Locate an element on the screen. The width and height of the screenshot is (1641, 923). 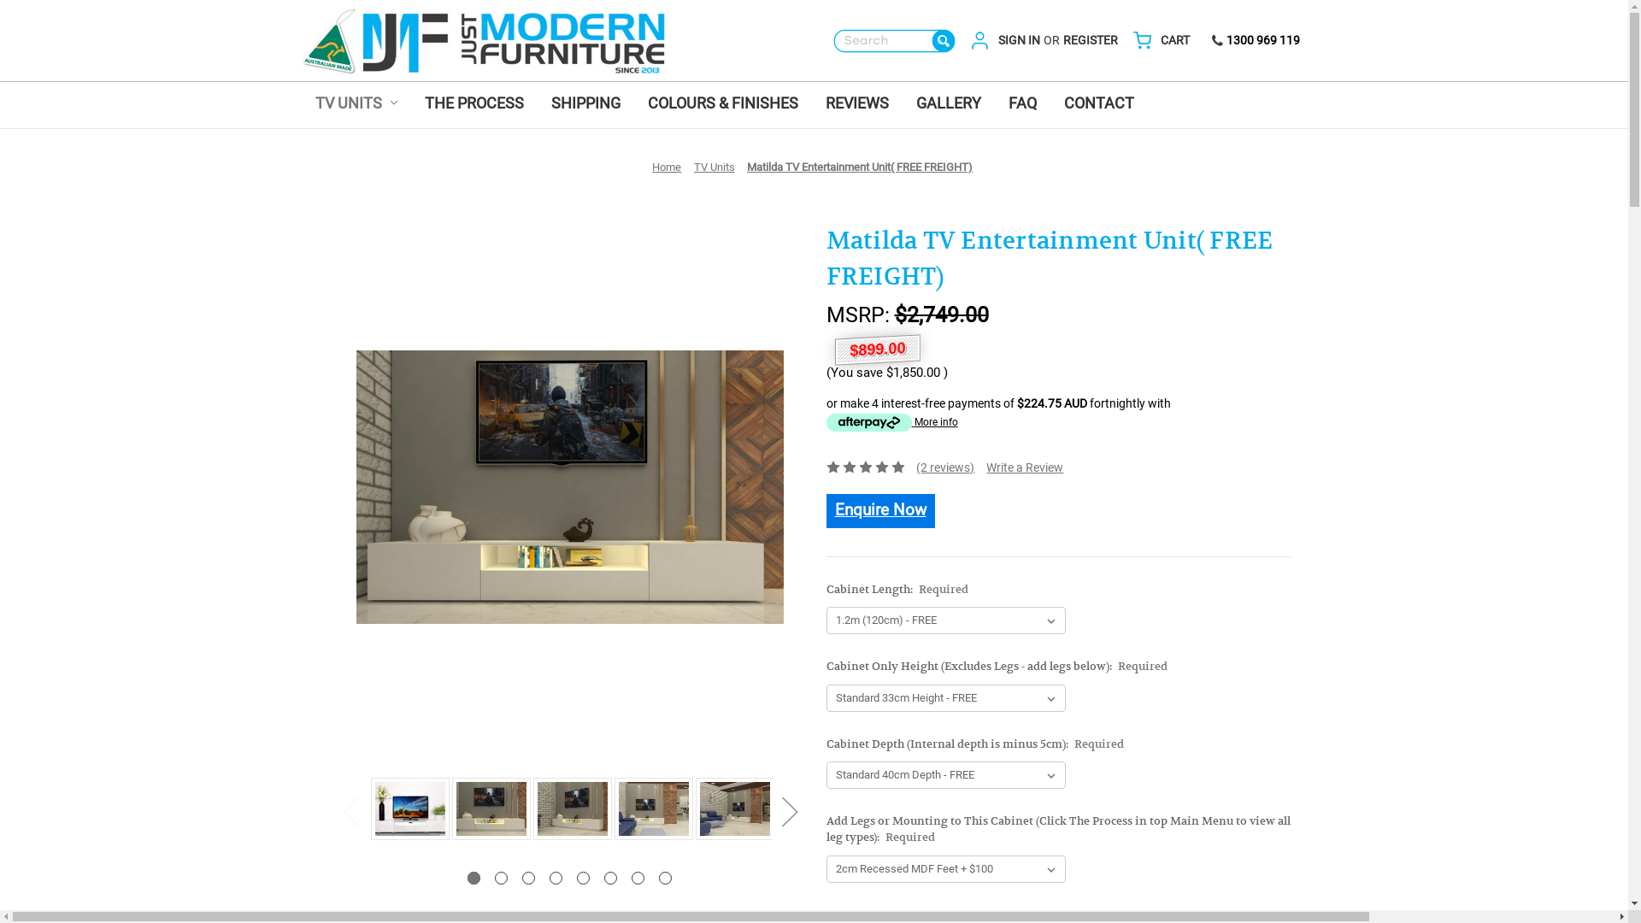
More info is located at coordinates (891, 422).